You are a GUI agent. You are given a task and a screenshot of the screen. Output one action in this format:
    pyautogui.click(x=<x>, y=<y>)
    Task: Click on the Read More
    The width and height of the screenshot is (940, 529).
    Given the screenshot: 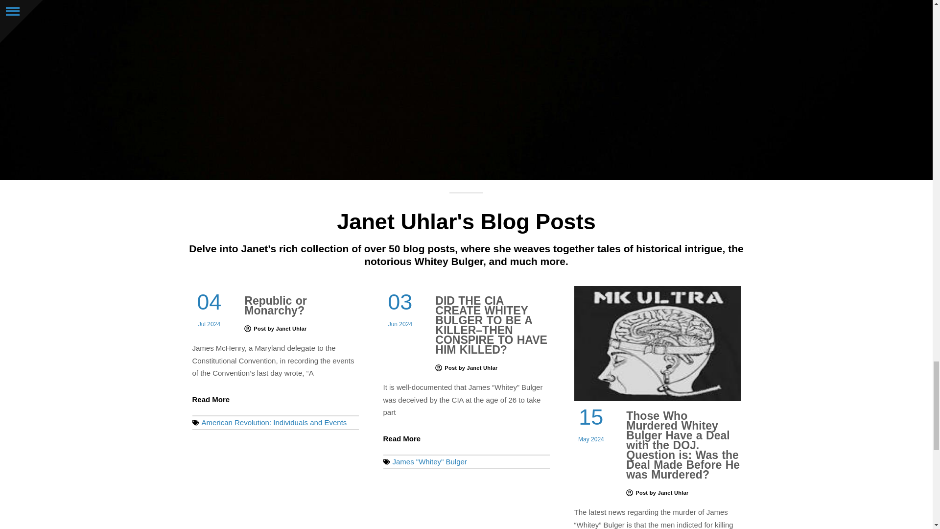 What is the action you would take?
    pyautogui.click(x=211, y=399)
    